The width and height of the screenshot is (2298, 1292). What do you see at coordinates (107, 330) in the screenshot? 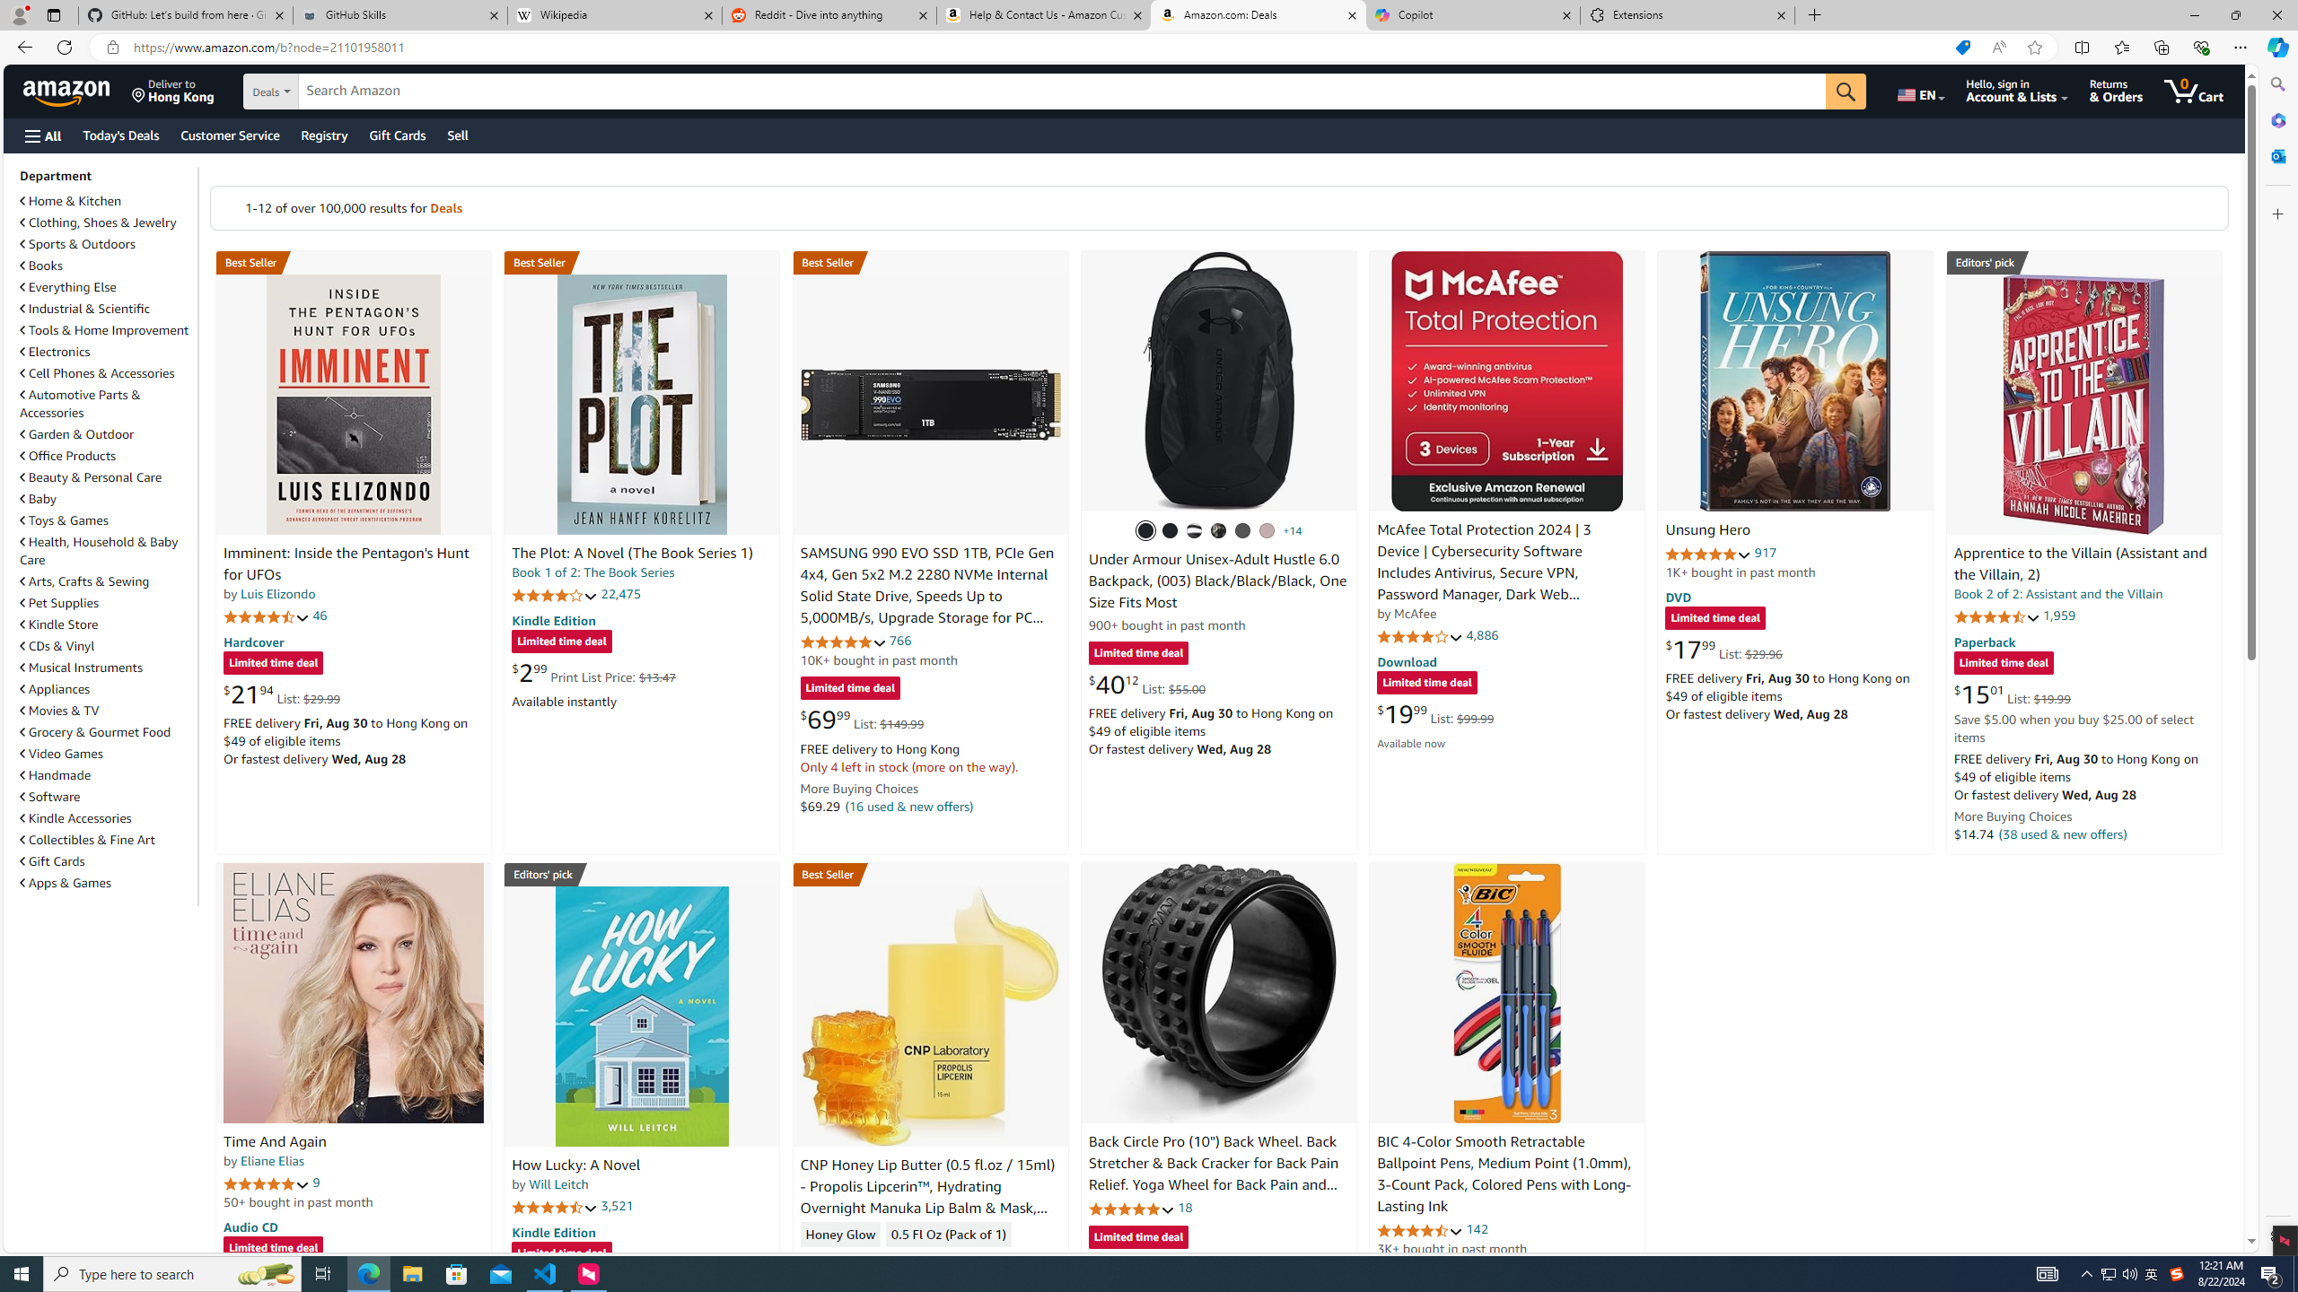
I see `Tools & Home Improvement` at bounding box center [107, 330].